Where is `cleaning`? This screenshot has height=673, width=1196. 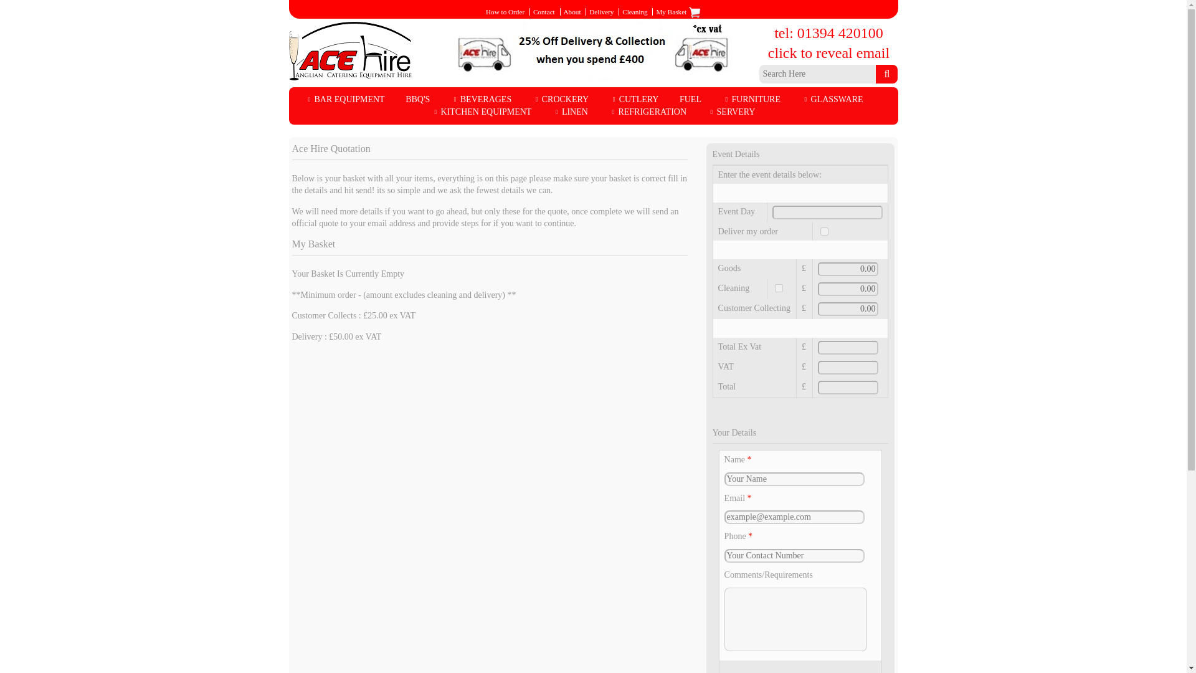 cleaning is located at coordinates (634, 11).